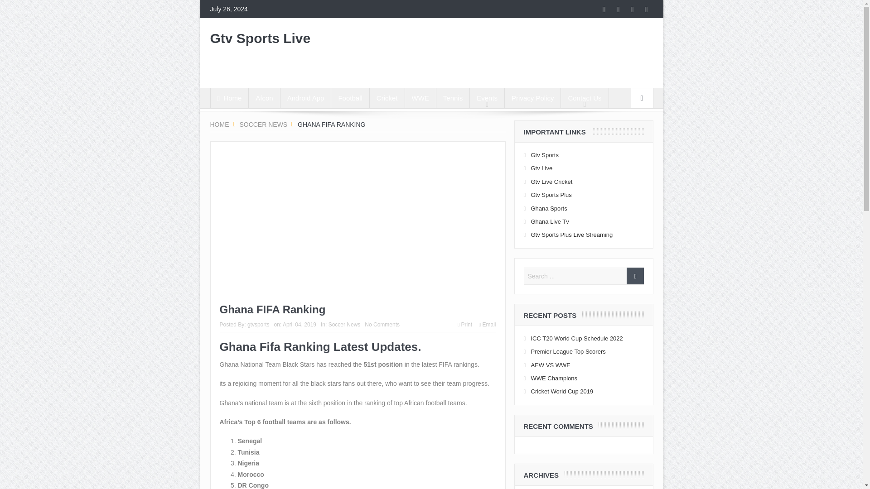 The width and height of the screenshot is (870, 489). What do you see at coordinates (453, 98) in the screenshot?
I see `Tennis` at bounding box center [453, 98].